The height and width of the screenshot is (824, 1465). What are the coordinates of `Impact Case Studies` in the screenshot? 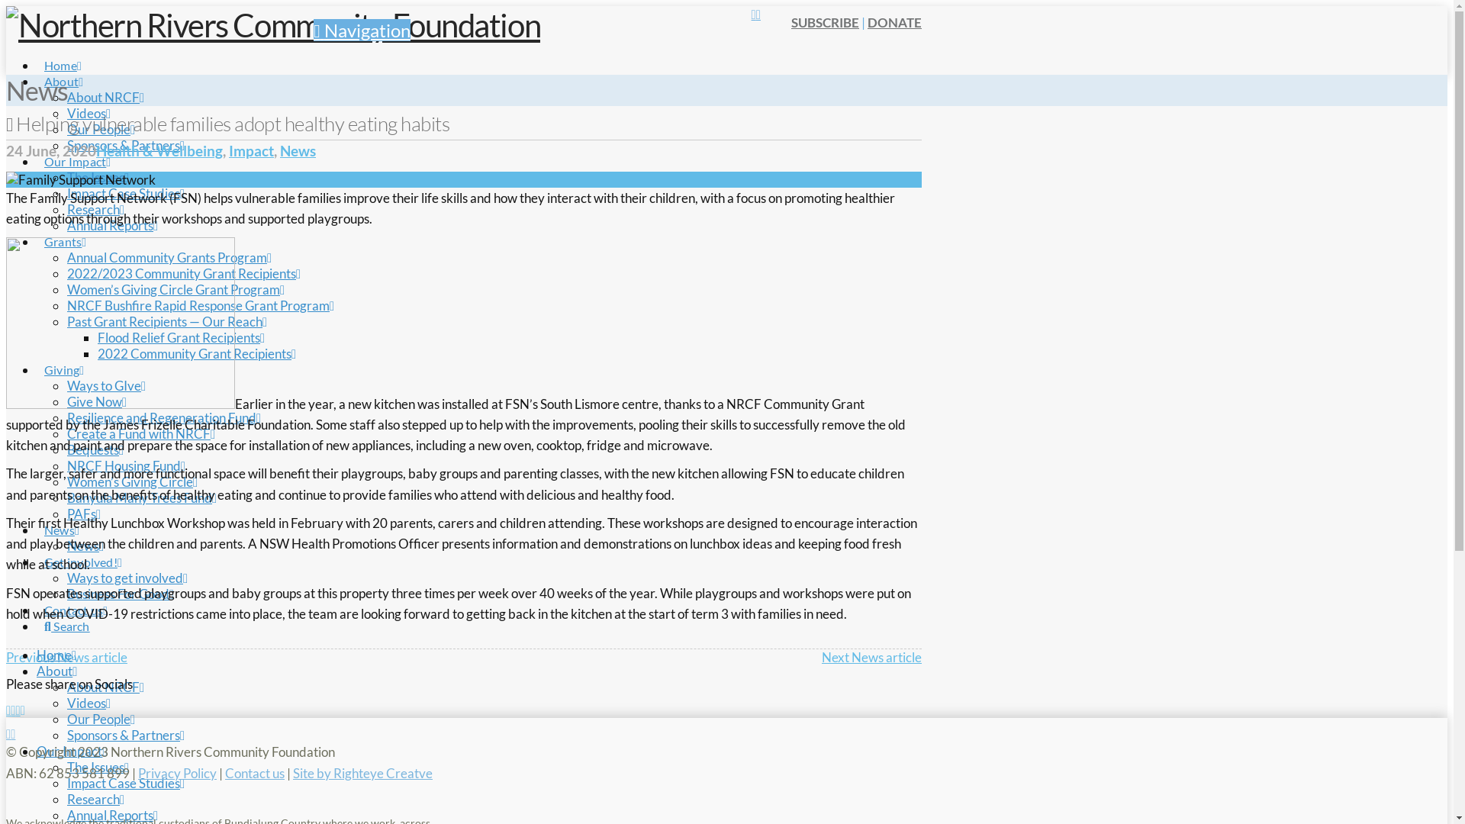 It's located at (126, 194).